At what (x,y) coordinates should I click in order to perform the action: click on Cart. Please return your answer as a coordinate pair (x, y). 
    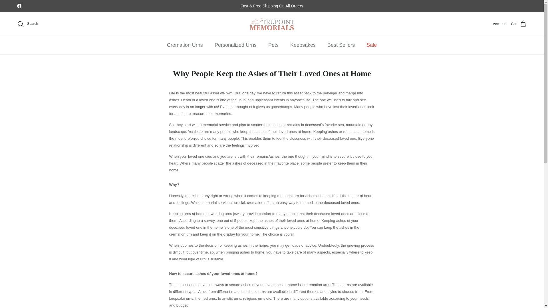
    Looking at the image, I should click on (519, 24).